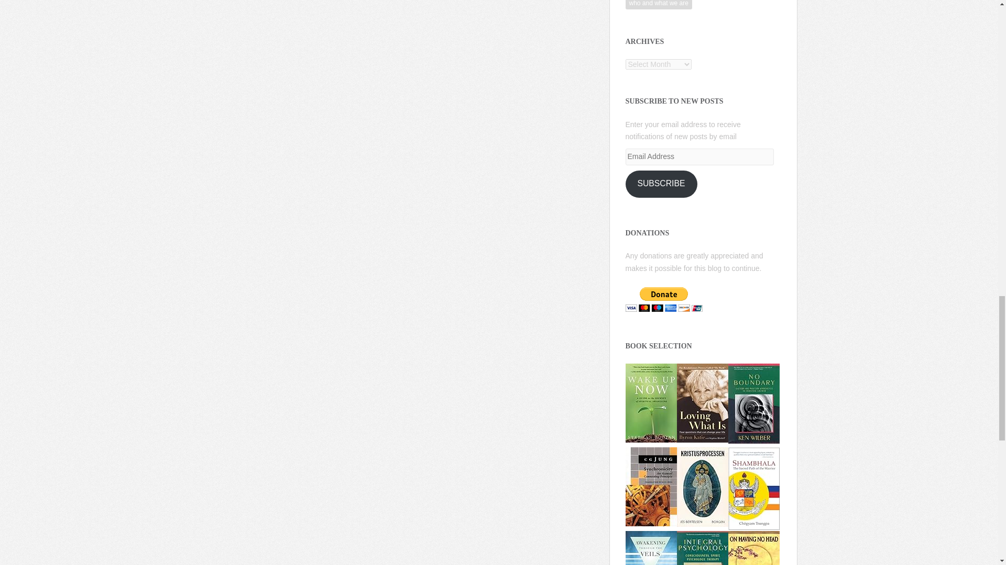 The image size is (1006, 565). I want to click on Kristusprocessen, so click(703, 486).